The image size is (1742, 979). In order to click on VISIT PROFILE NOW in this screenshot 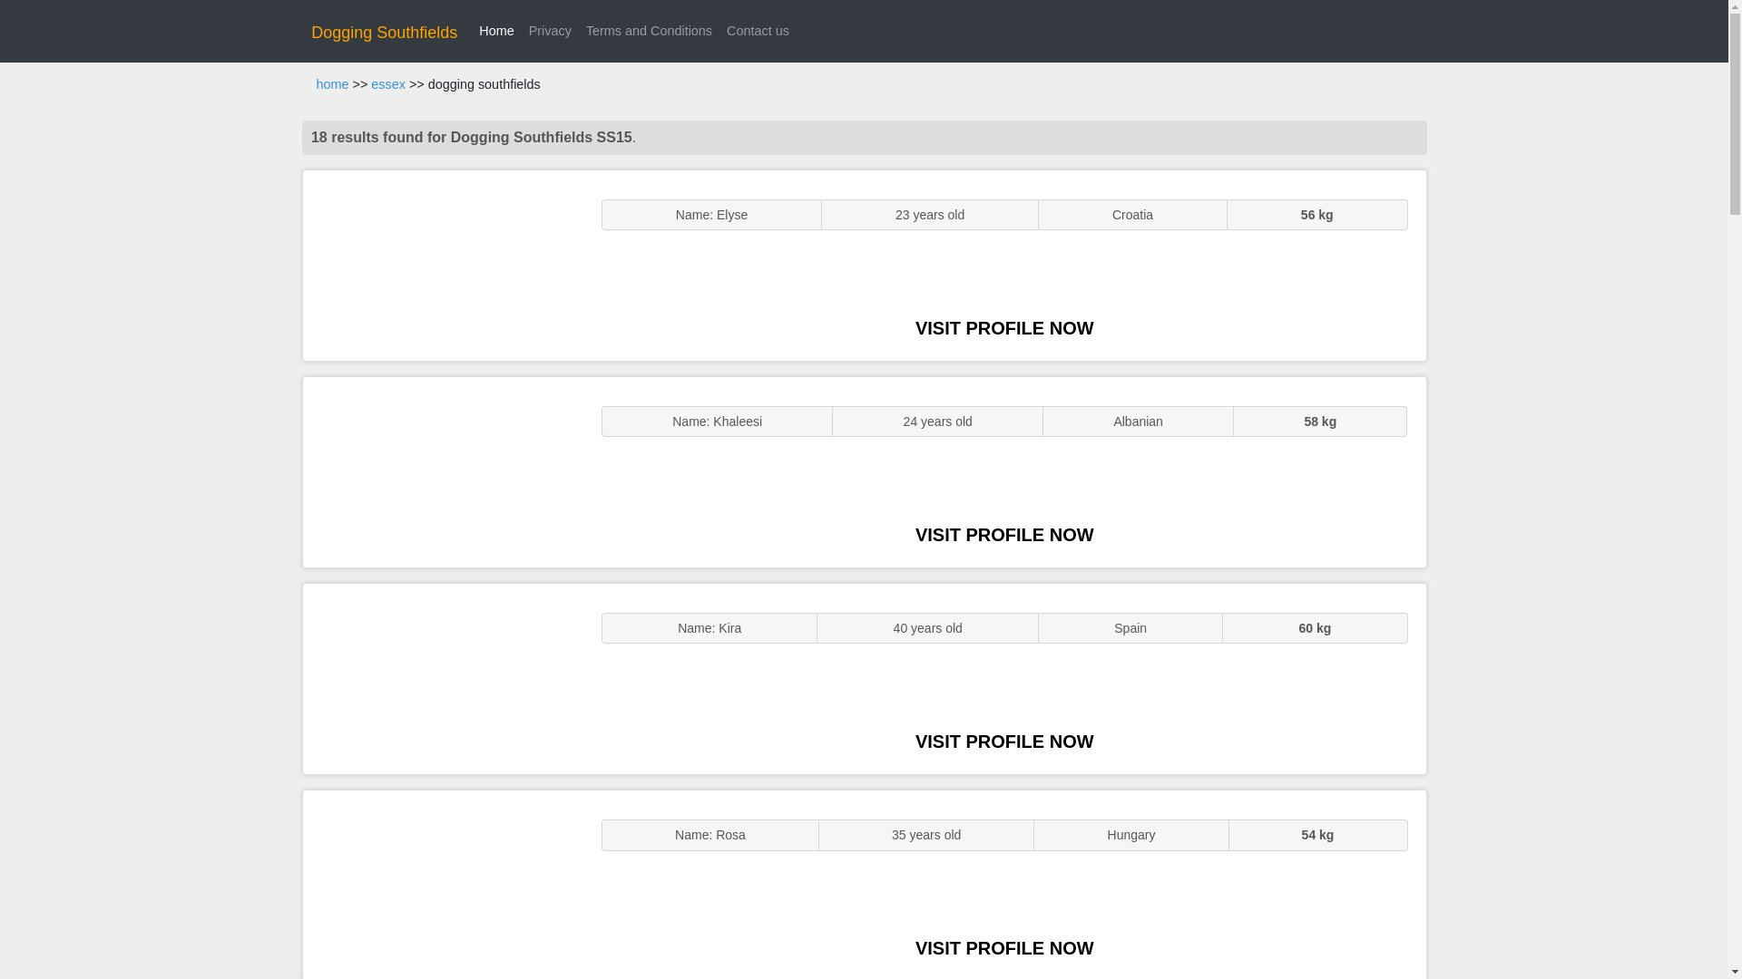, I will do `click(1004, 948)`.